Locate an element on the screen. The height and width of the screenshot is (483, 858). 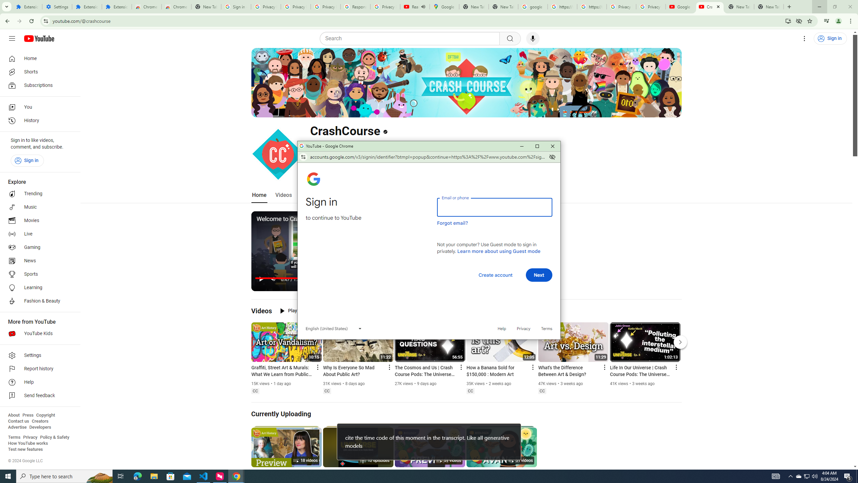
CrashCourse - YouTube is located at coordinates (710, 7).